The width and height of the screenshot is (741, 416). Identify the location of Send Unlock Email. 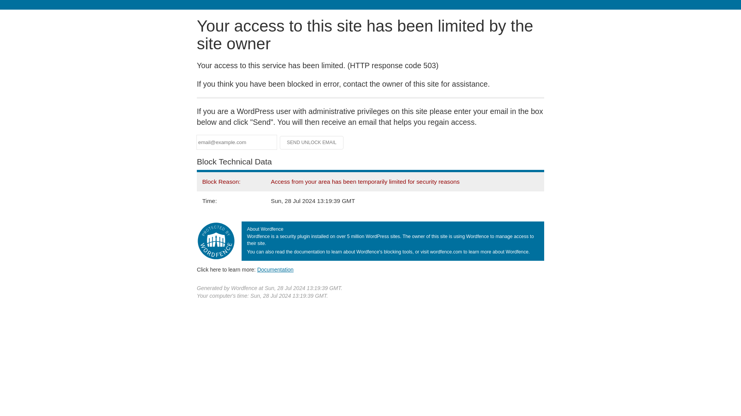
(312, 143).